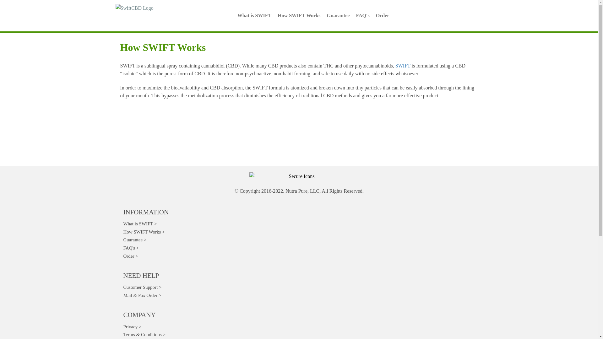 The image size is (603, 339). Describe the element at coordinates (131, 248) in the screenshot. I see `FAQ's` at that location.